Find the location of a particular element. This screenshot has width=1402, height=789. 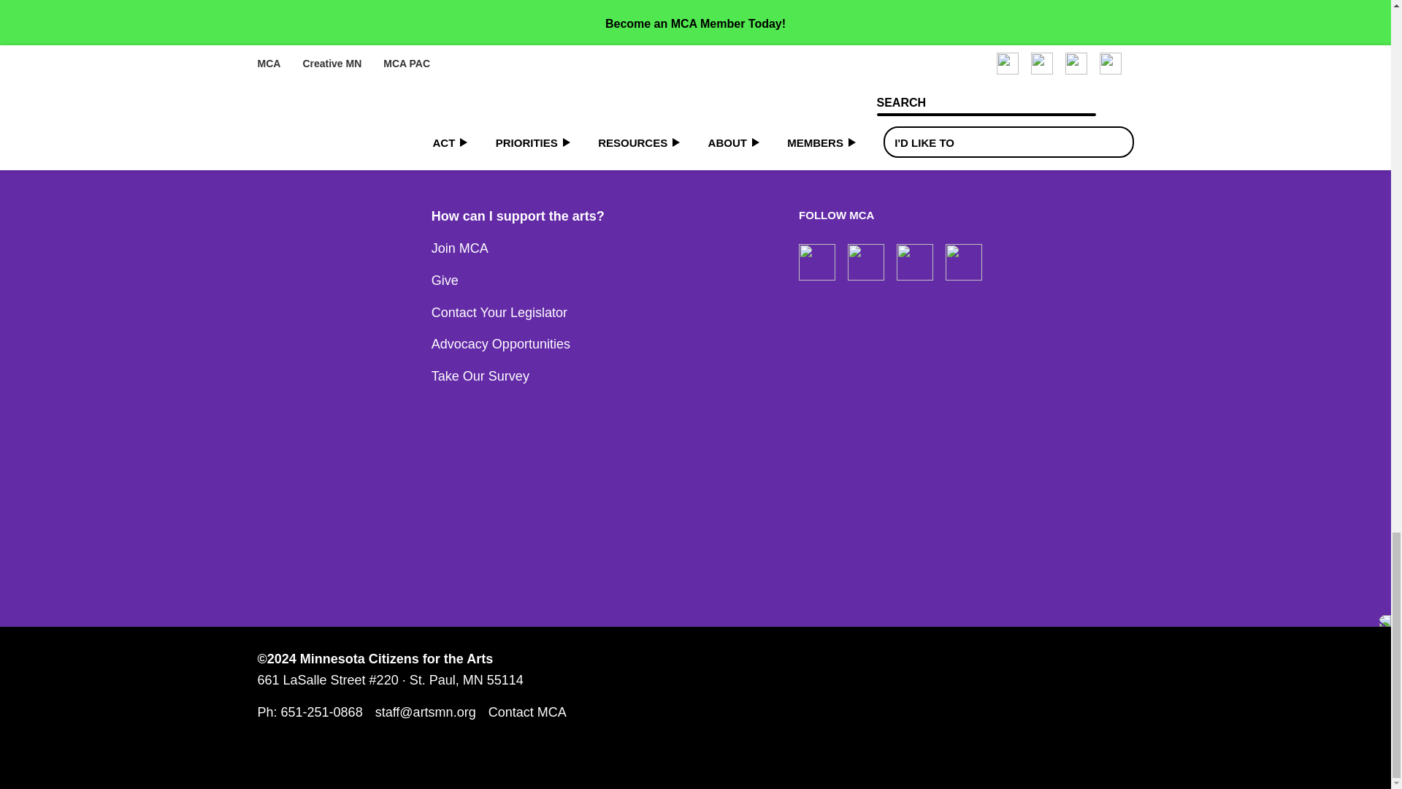

Twitter is located at coordinates (964, 262).